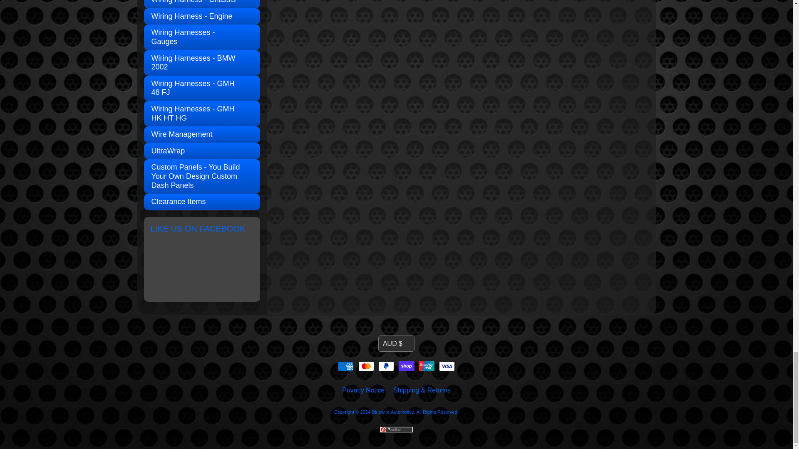 Image resolution: width=799 pixels, height=449 pixels. Describe the element at coordinates (447, 366) in the screenshot. I see `Visa` at that location.